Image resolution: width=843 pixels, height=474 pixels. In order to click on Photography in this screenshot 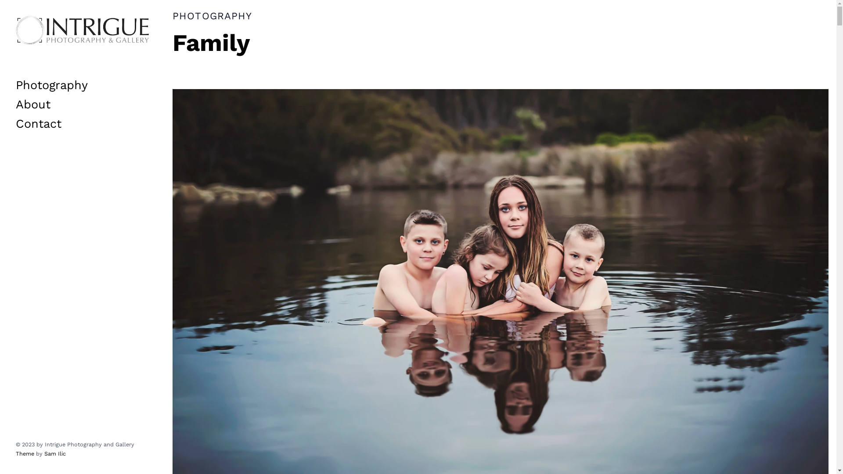, I will do `click(52, 85)`.